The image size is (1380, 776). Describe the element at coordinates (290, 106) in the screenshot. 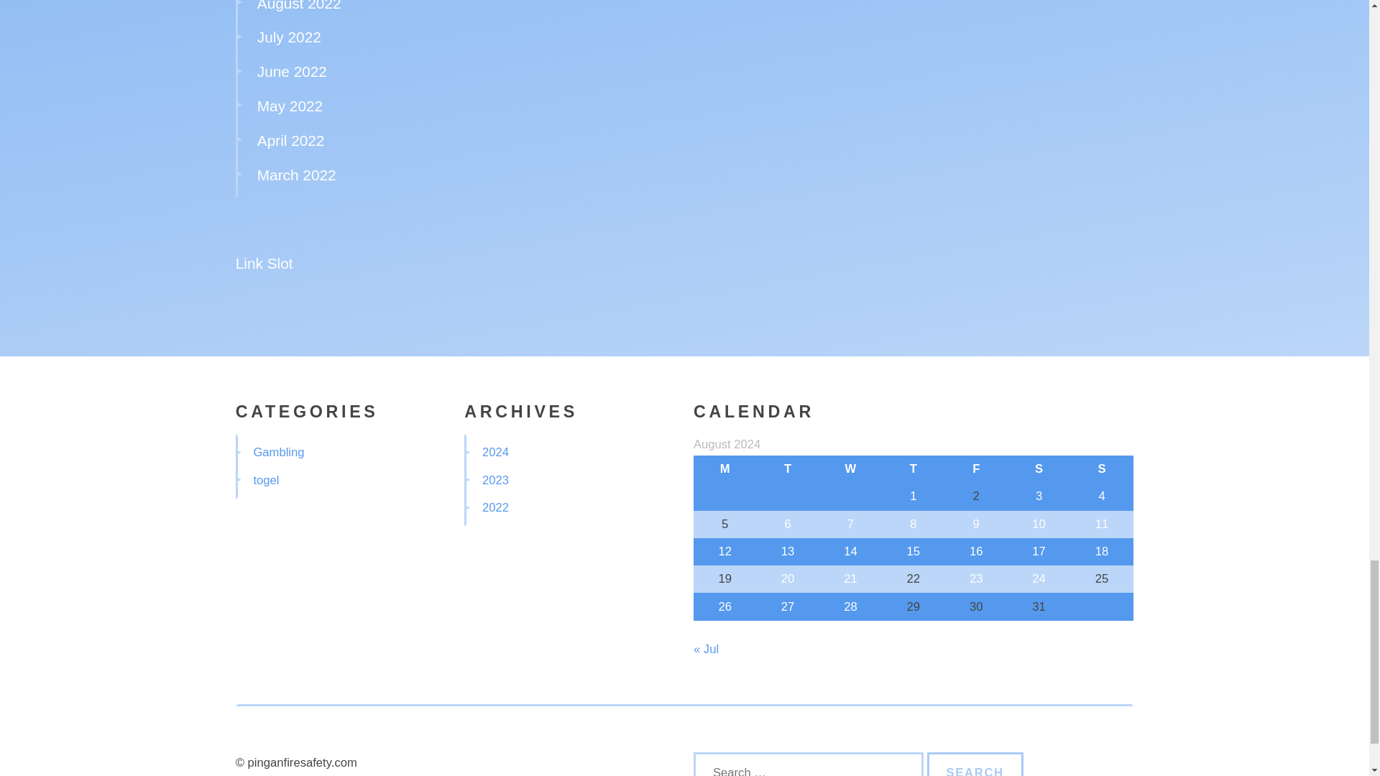

I see `May 2022` at that location.